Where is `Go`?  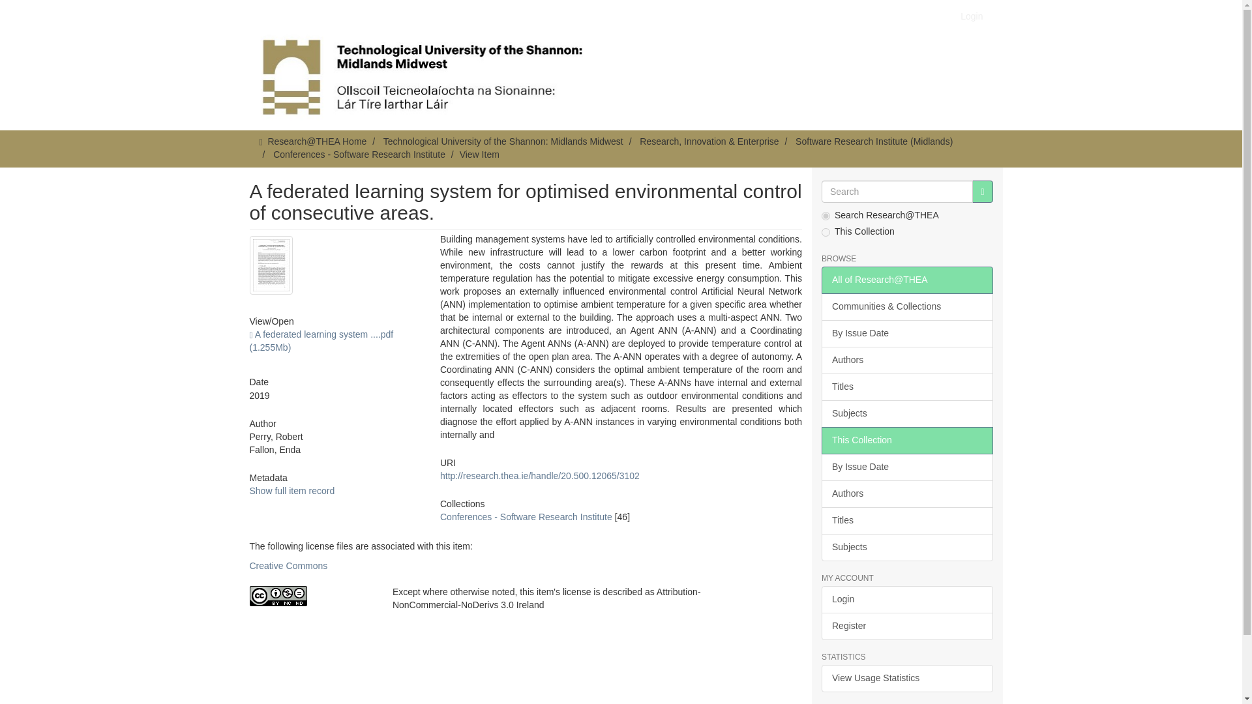 Go is located at coordinates (982, 192).